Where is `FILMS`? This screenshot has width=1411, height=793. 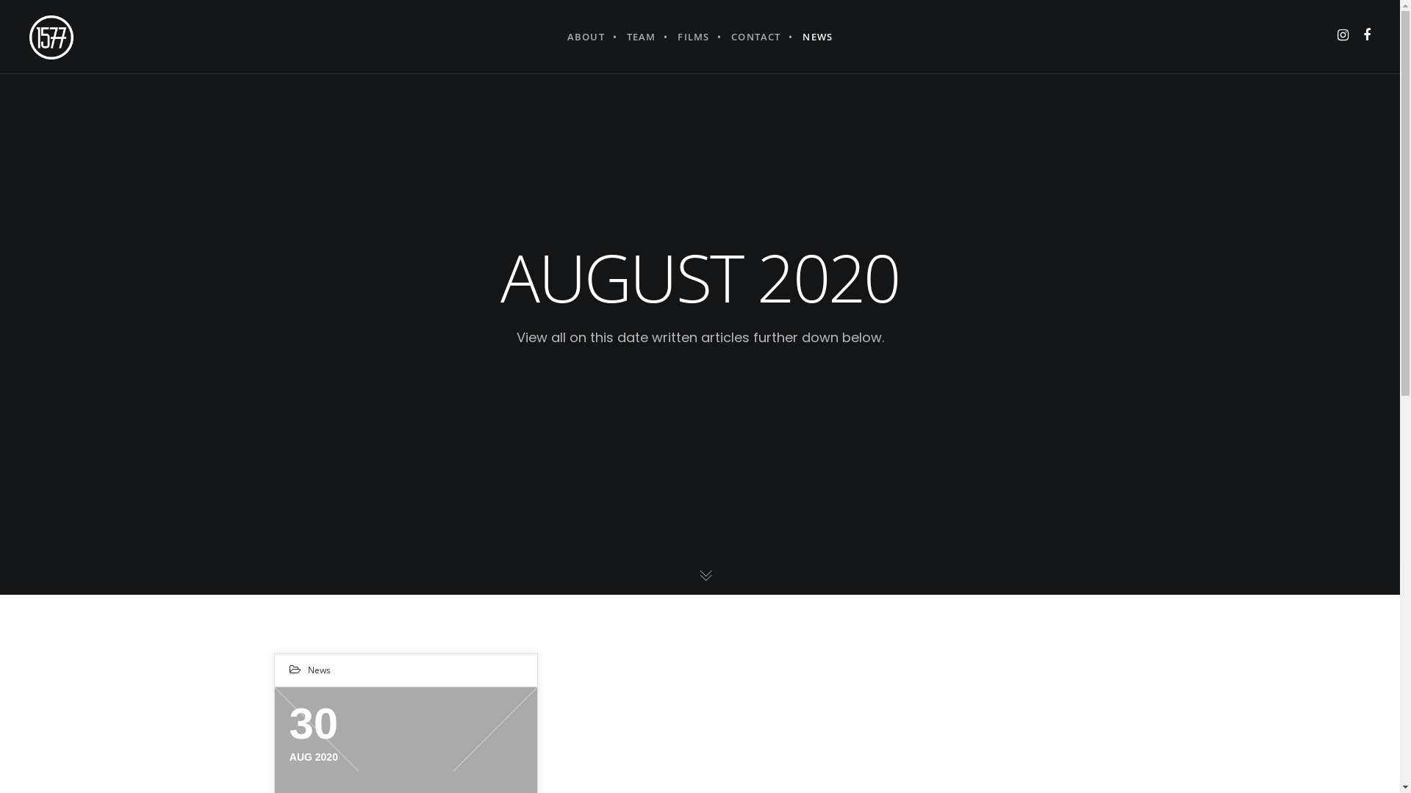
FILMS is located at coordinates (693, 37).